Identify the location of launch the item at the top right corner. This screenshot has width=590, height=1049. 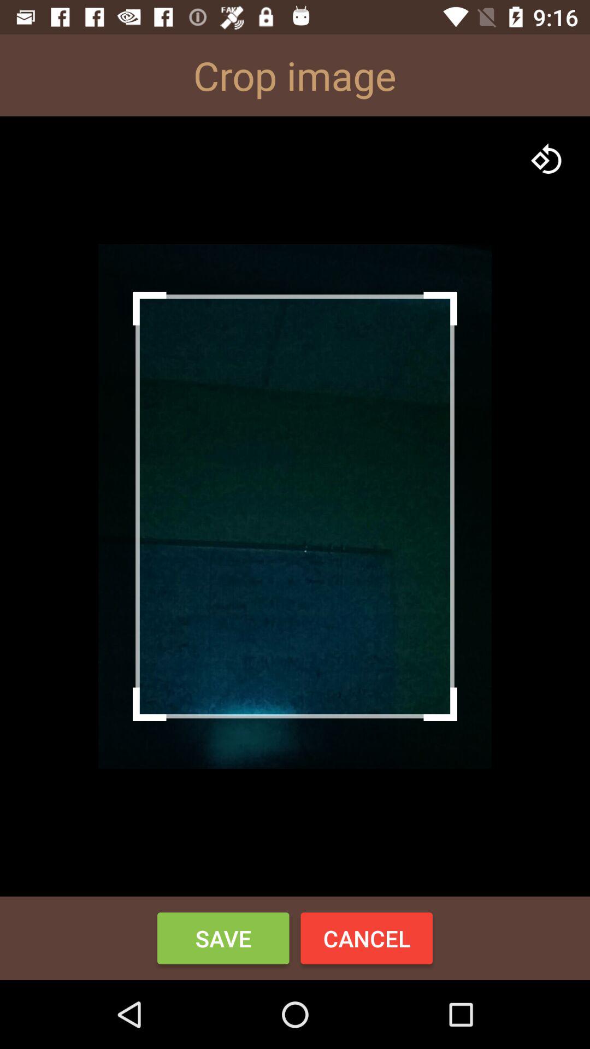
(546, 160).